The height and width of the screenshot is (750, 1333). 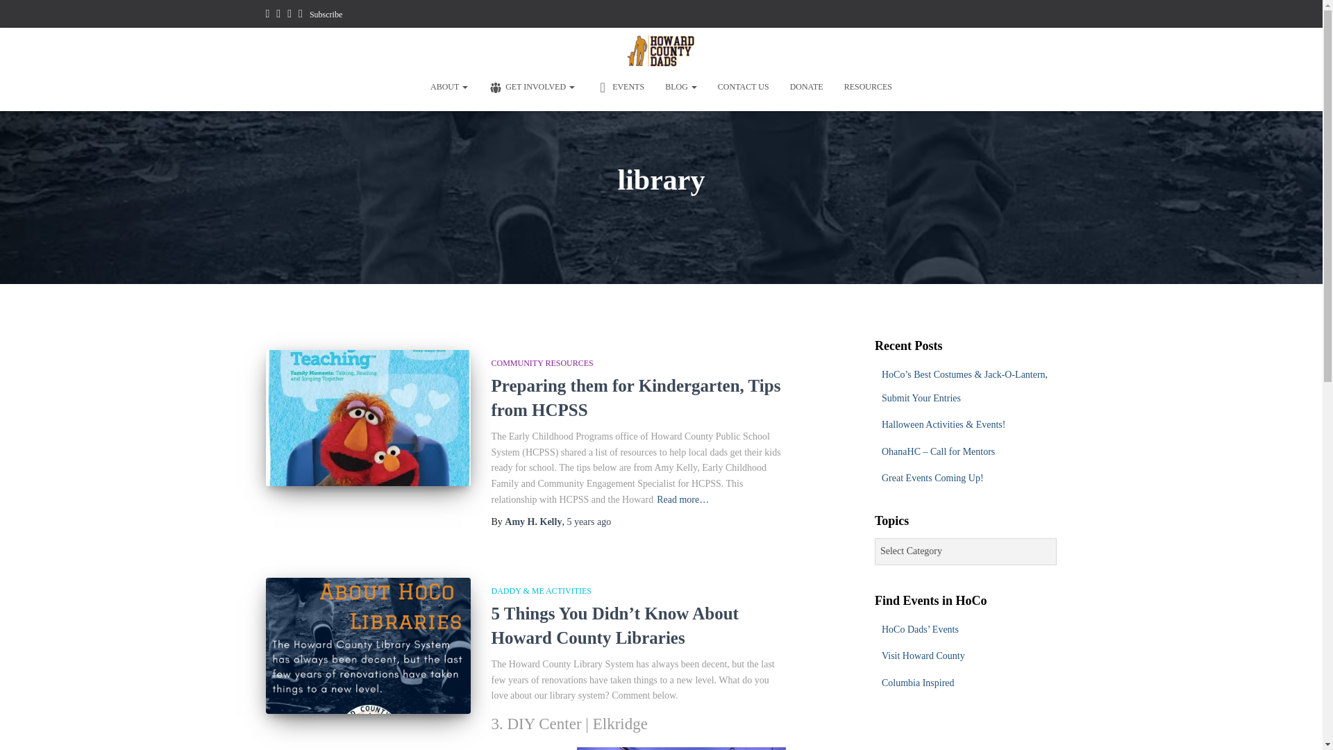 What do you see at coordinates (744, 87) in the screenshot?
I see `CONTACT US` at bounding box center [744, 87].